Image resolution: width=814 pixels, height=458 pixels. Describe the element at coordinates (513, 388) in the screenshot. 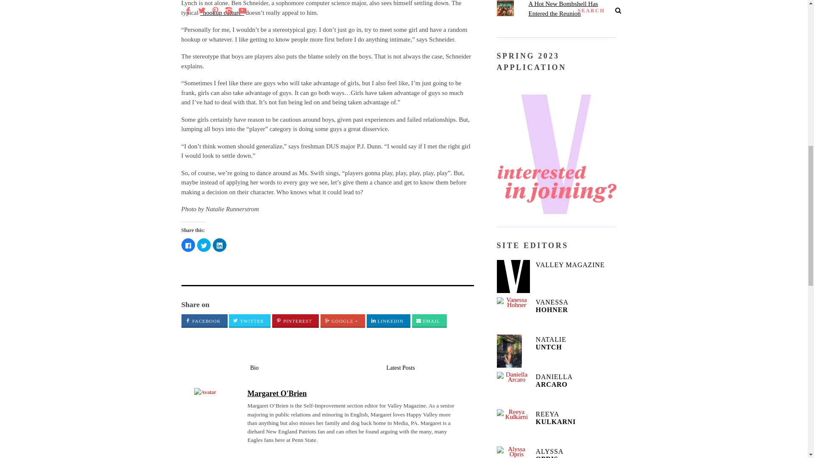

I see `Daniella Arcaro` at that location.